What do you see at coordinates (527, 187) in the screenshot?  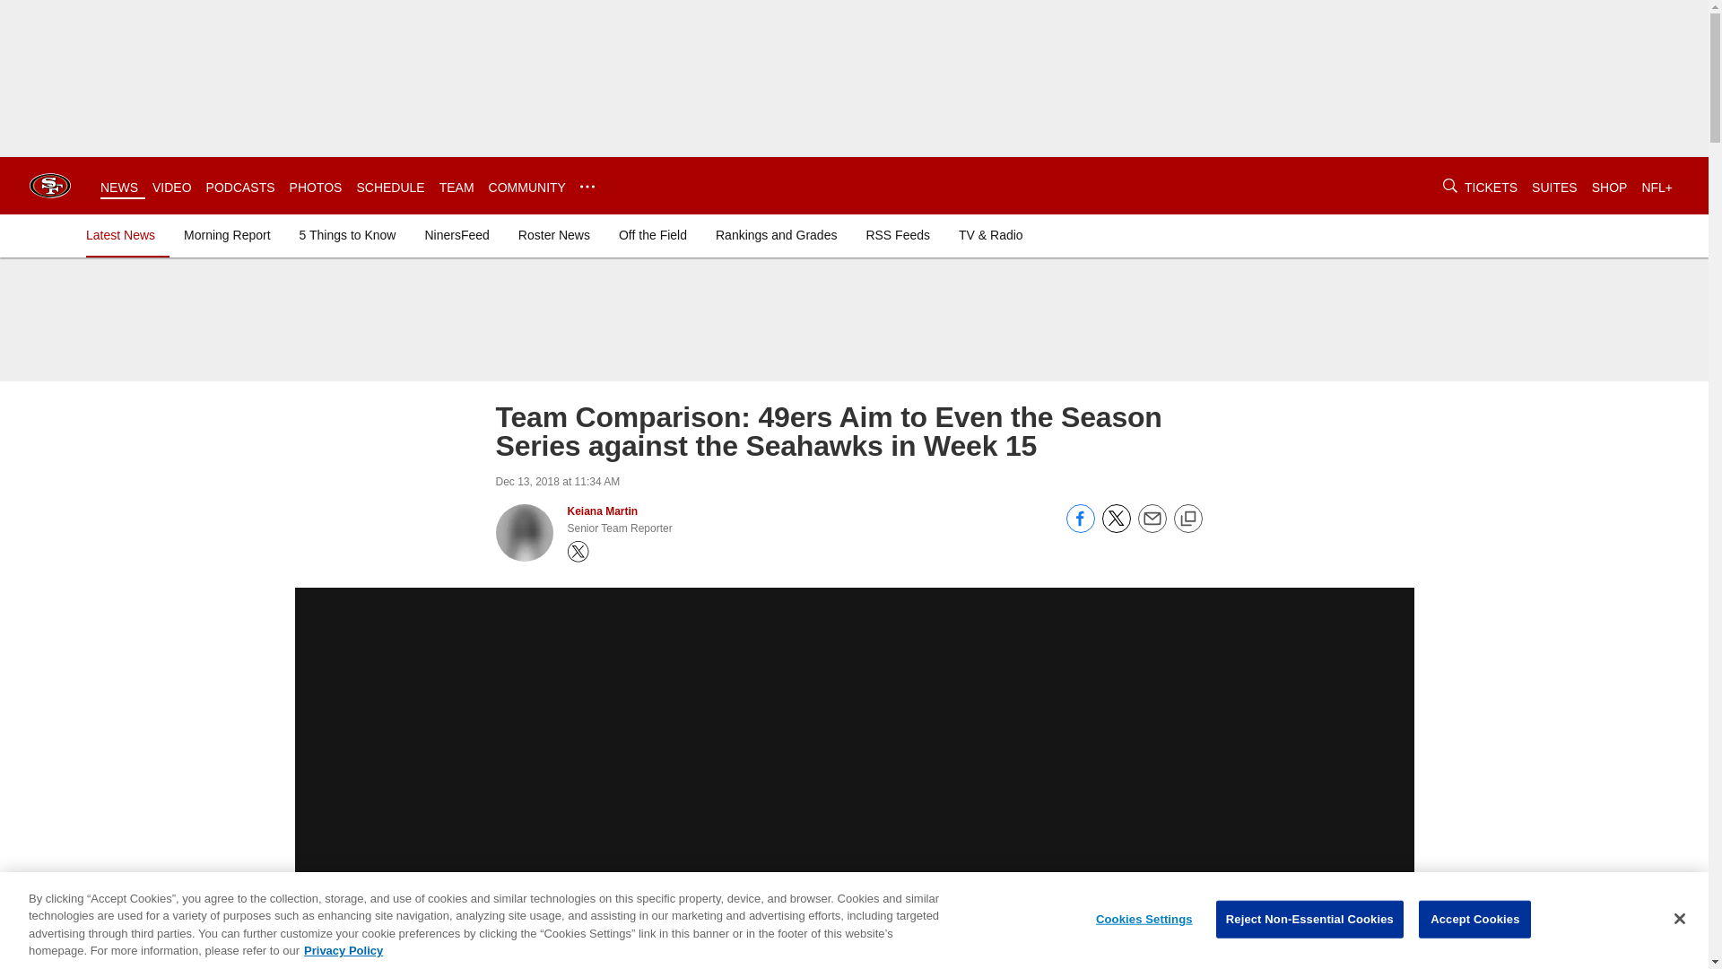 I see `COMMUNITY` at bounding box center [527, 187].